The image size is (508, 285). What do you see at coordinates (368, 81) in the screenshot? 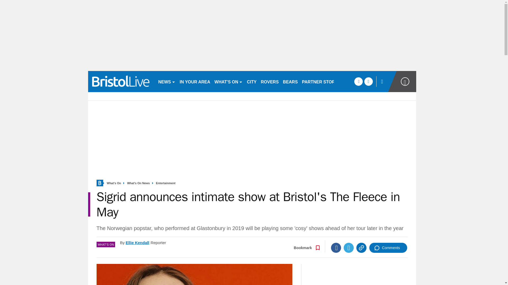
I see `twitter` at bounding box center [368, 81].